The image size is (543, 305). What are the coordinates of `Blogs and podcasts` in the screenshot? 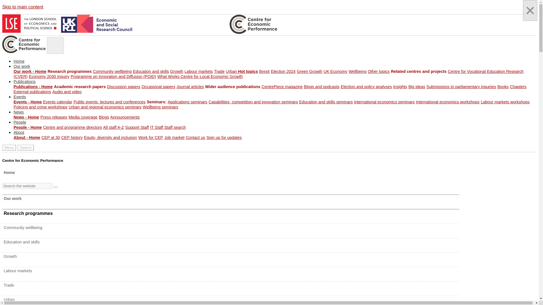 It's located at (322, 87).